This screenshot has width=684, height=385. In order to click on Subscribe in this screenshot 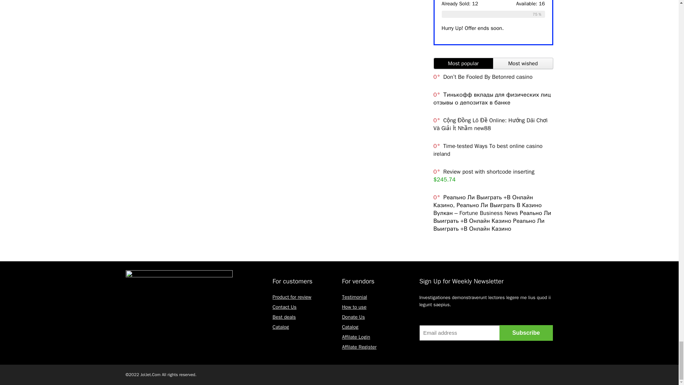, I will do `click(526, 333)`.